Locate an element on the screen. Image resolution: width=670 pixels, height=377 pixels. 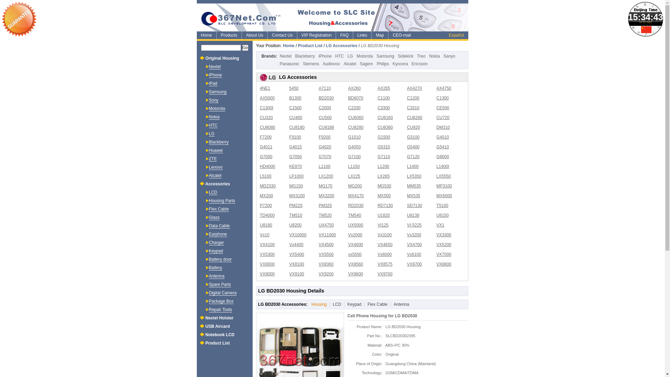
Data Cable is located at coordinates (219, 226).